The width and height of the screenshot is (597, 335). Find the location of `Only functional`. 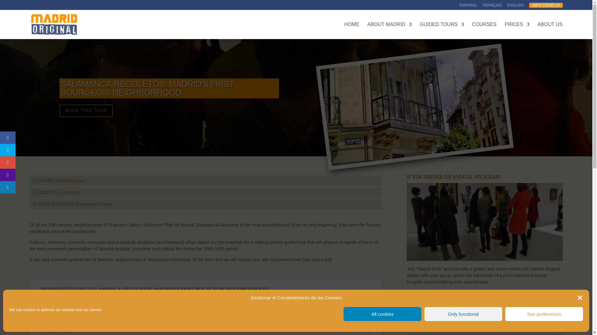

Only functional is located at coordinates (463, 314).